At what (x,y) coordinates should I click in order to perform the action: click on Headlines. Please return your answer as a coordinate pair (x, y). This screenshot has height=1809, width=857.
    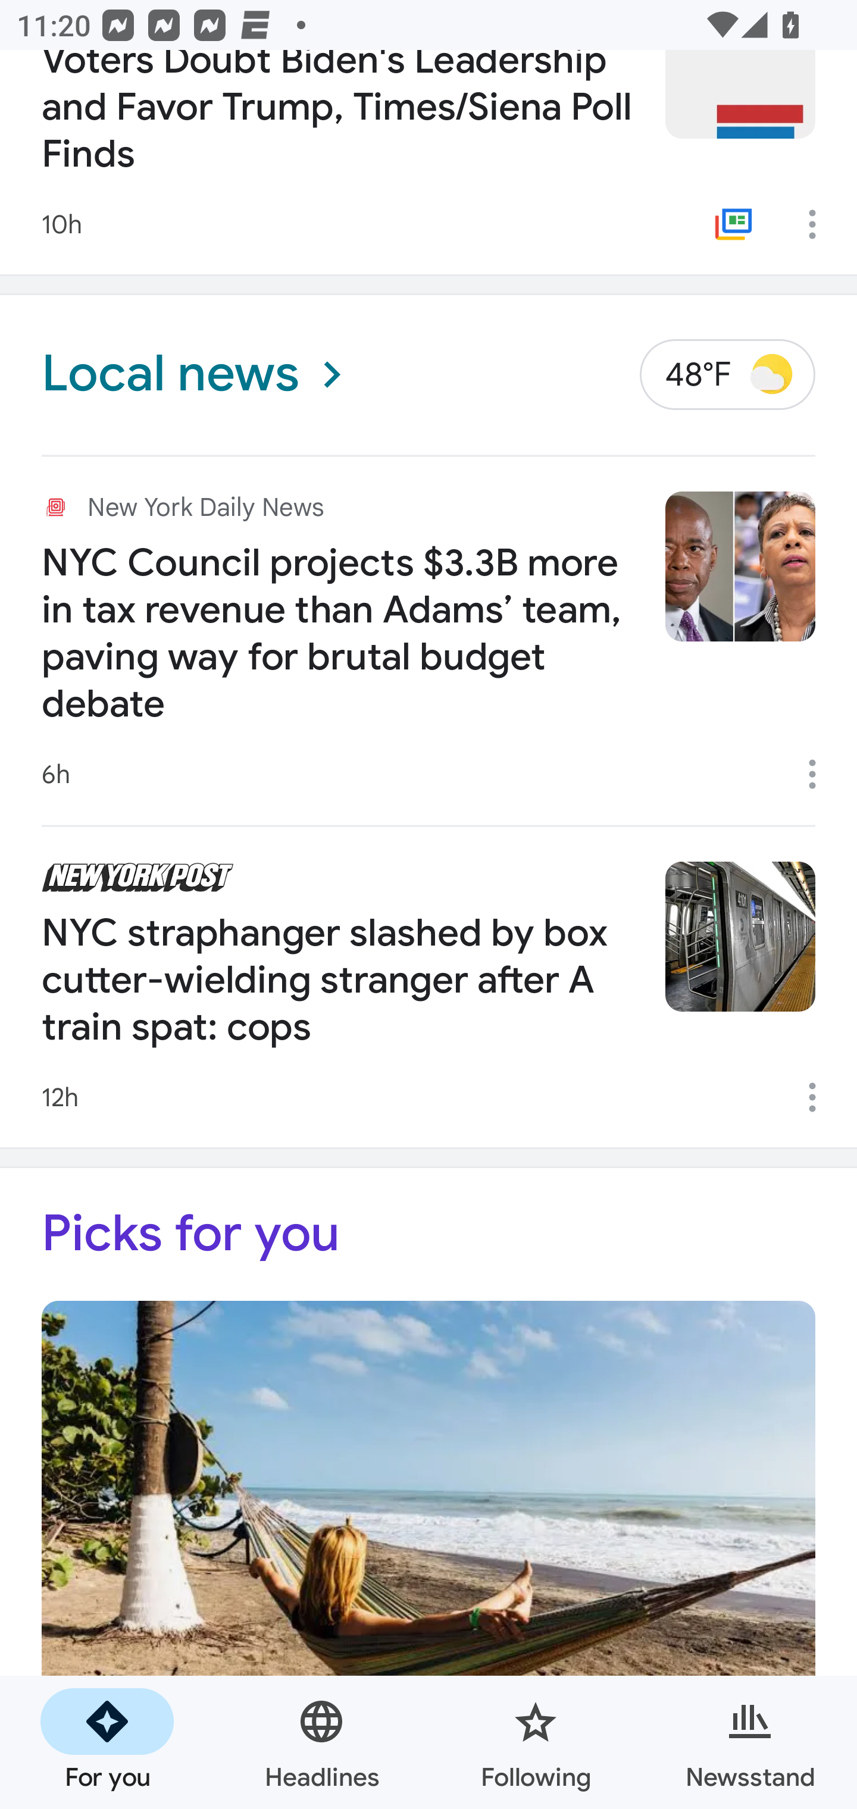
    Looking at the image, I should click on (321, 1742).